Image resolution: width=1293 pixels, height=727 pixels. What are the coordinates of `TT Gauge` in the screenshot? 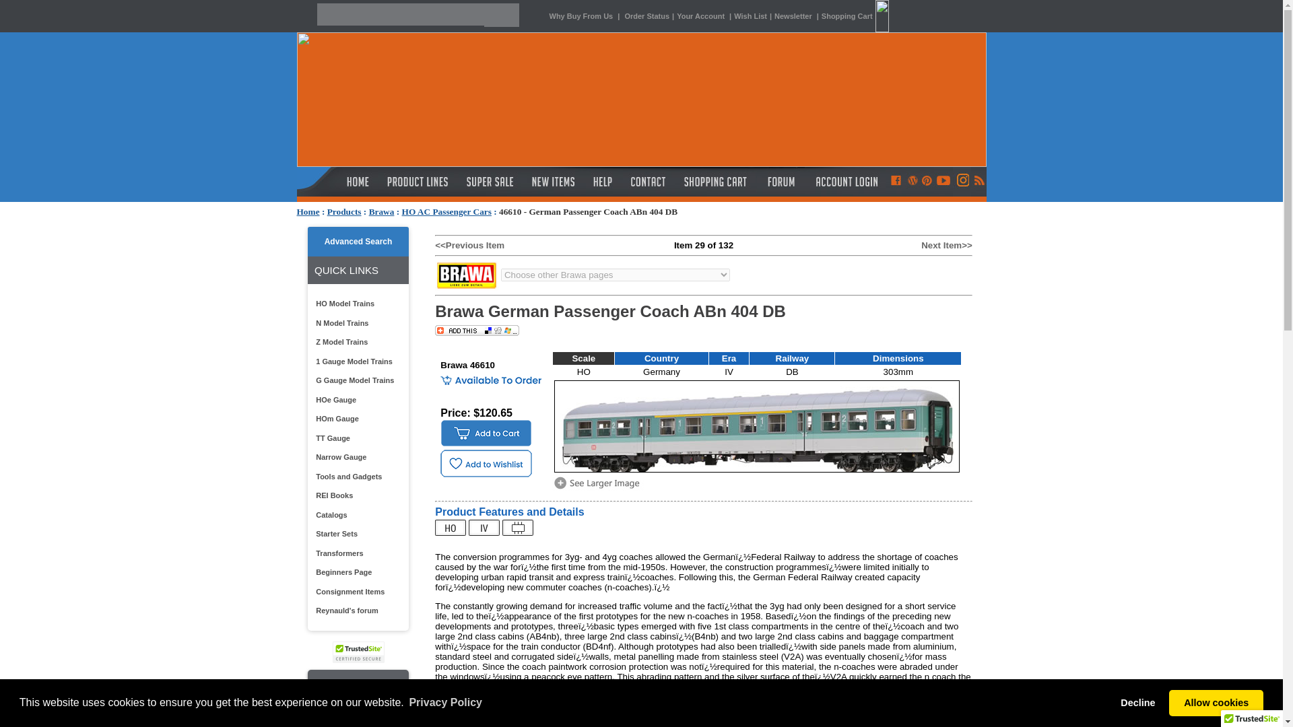 It's located at (356, 438).